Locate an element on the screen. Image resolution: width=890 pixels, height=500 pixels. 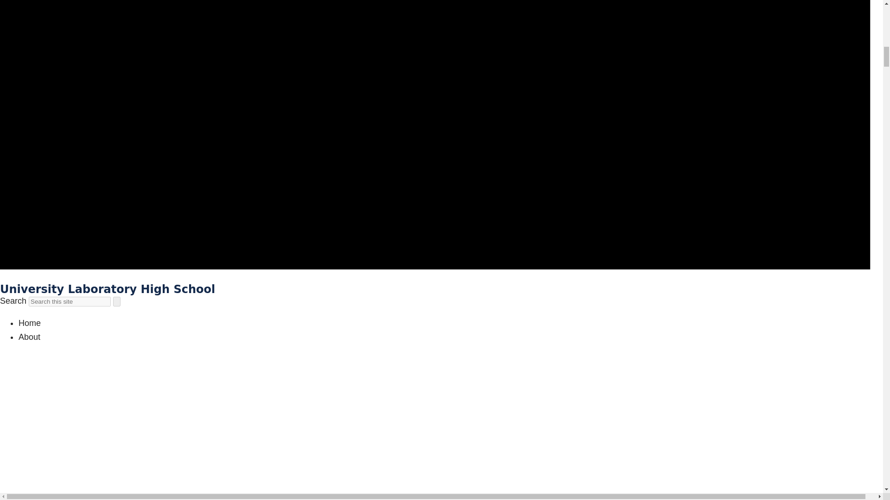
About is located at coordinates (29, 337).